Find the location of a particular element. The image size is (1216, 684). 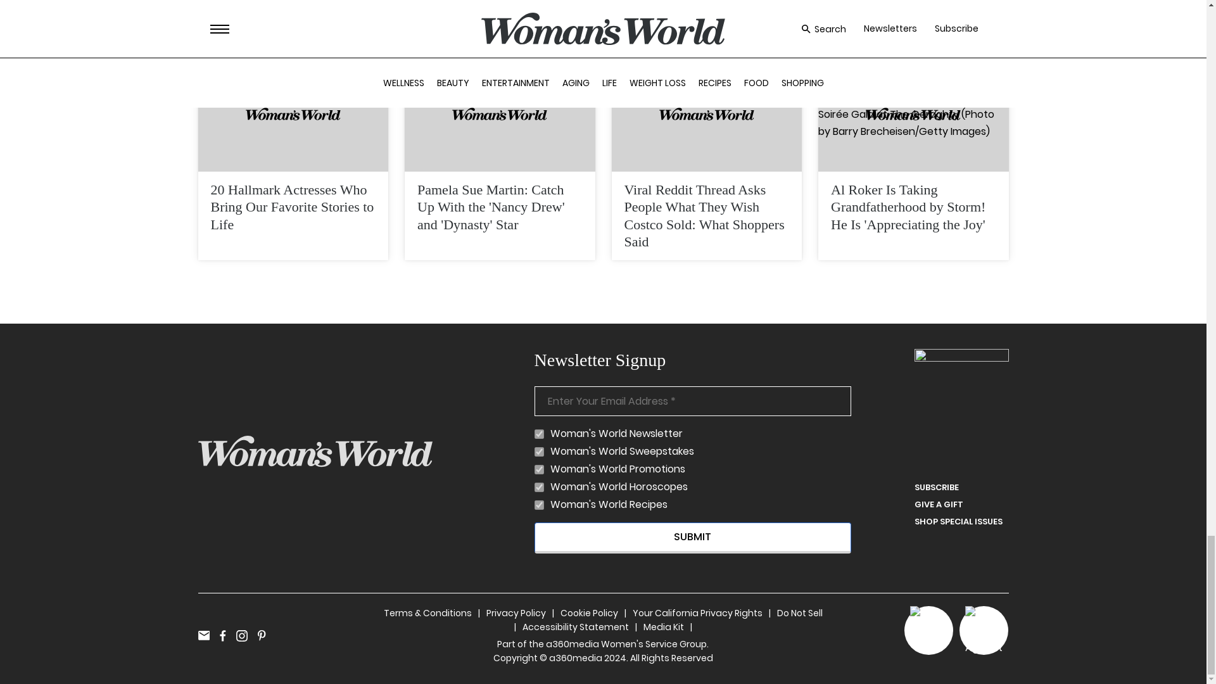

1 is located at coordinates (539, 434).